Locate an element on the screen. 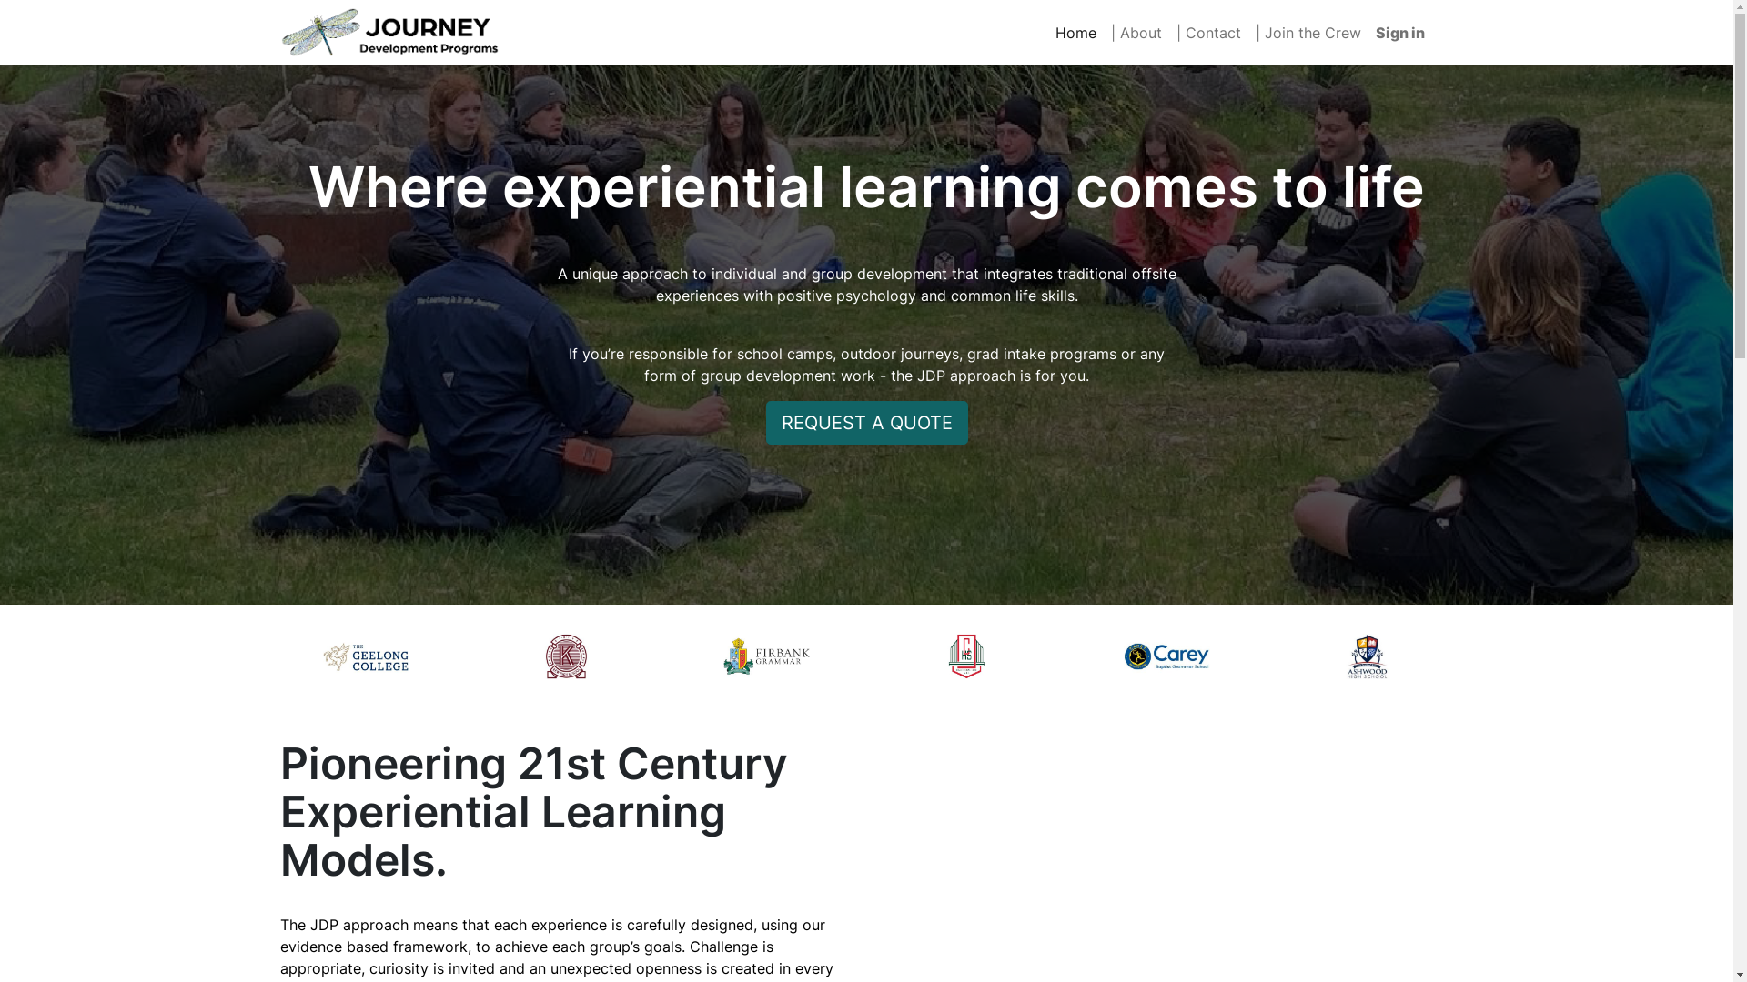 Image resolution: width=1747 pixels, height=982 pixels. Home is located at coordinates (1075, 33).